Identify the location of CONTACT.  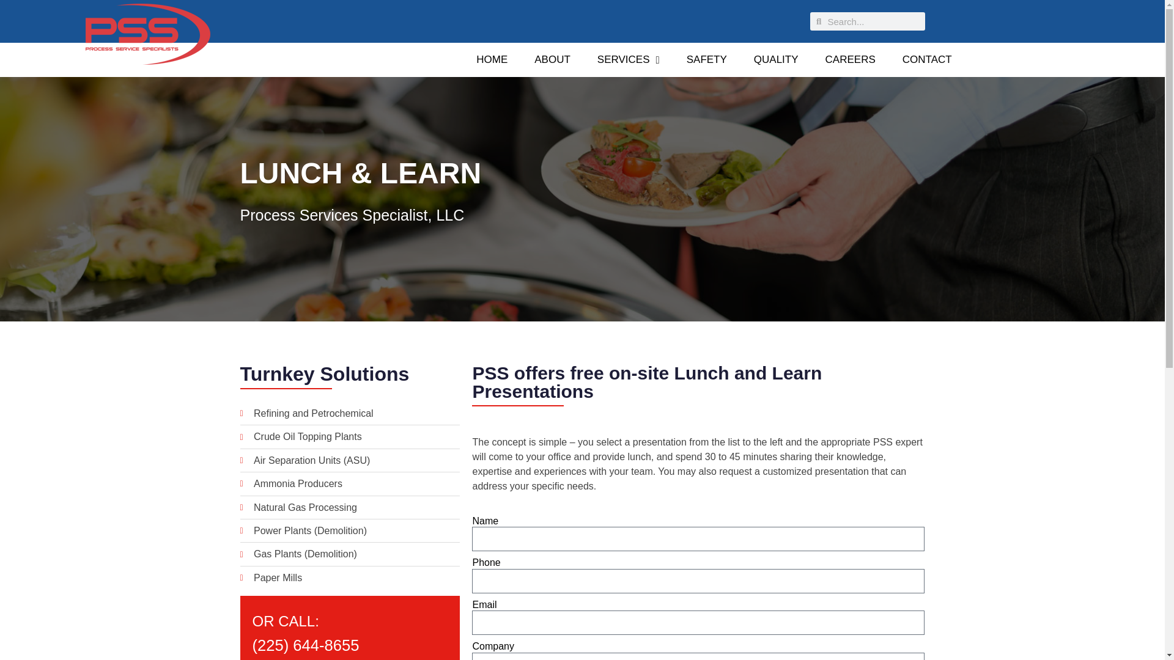
(927, 59).